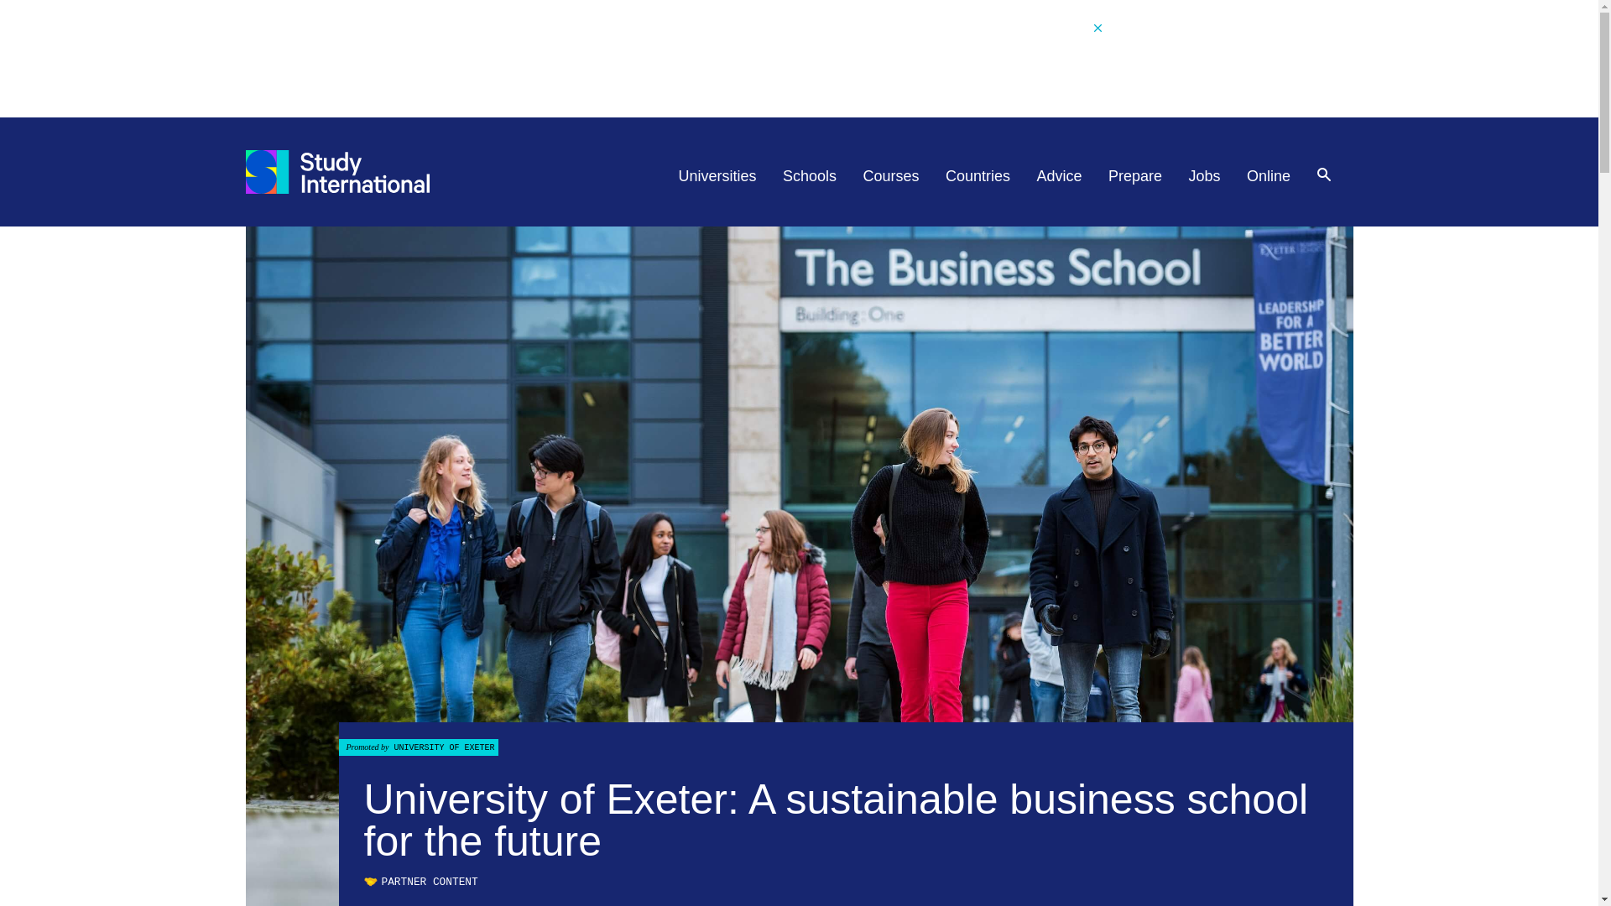  What do you see at coordinates (891, 176) in the screenshot?
I see `Courses` at bounding box center [891, 176].